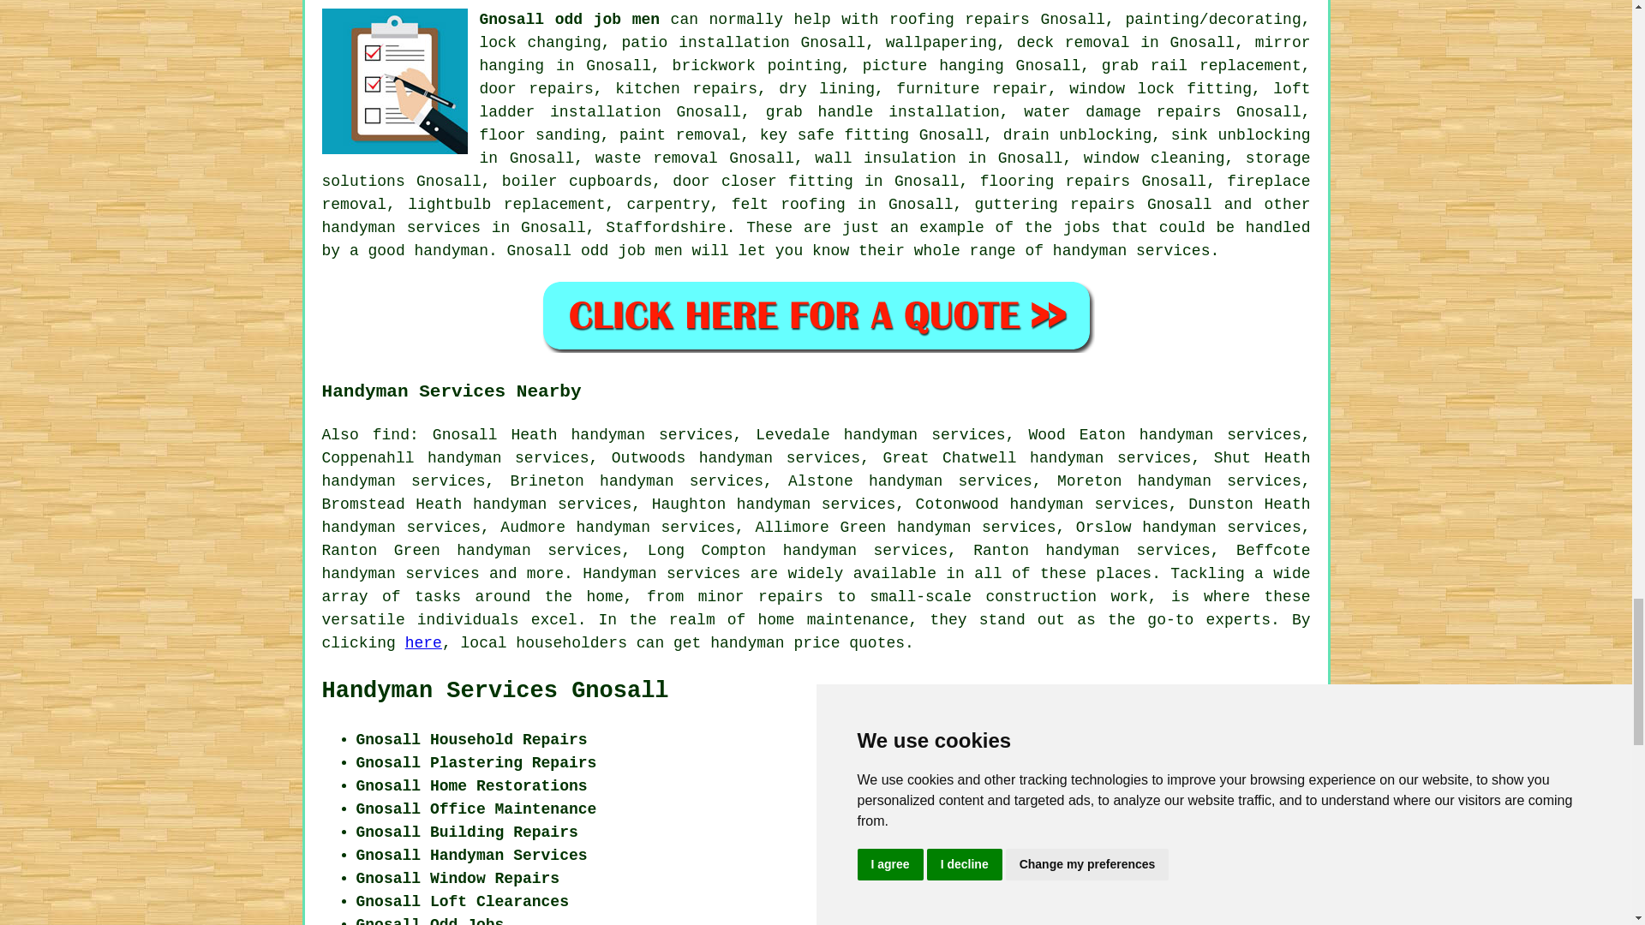 The image size is (1645, 925). What do you see at coordinates (1182, 850) in the screenshot?
I see `Contact a Handyman in Gnosall` at bounding box center [1182, 850].